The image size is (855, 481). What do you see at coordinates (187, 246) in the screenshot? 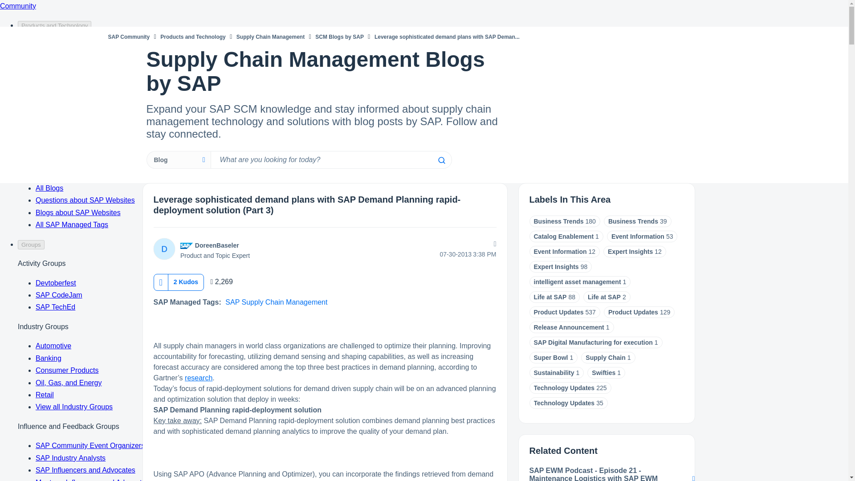
I see `Product and Topic Expert` at bounding box center [187, 246].